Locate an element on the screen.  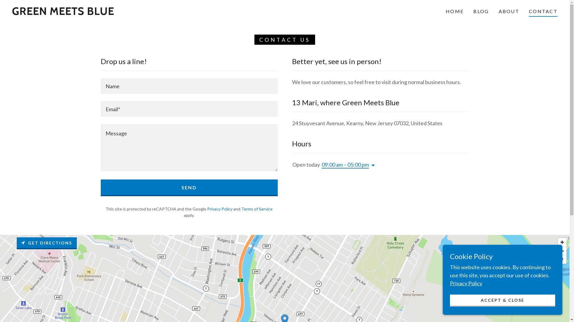
ACCEPT & CLOSE is located at coordinates (503, 301).